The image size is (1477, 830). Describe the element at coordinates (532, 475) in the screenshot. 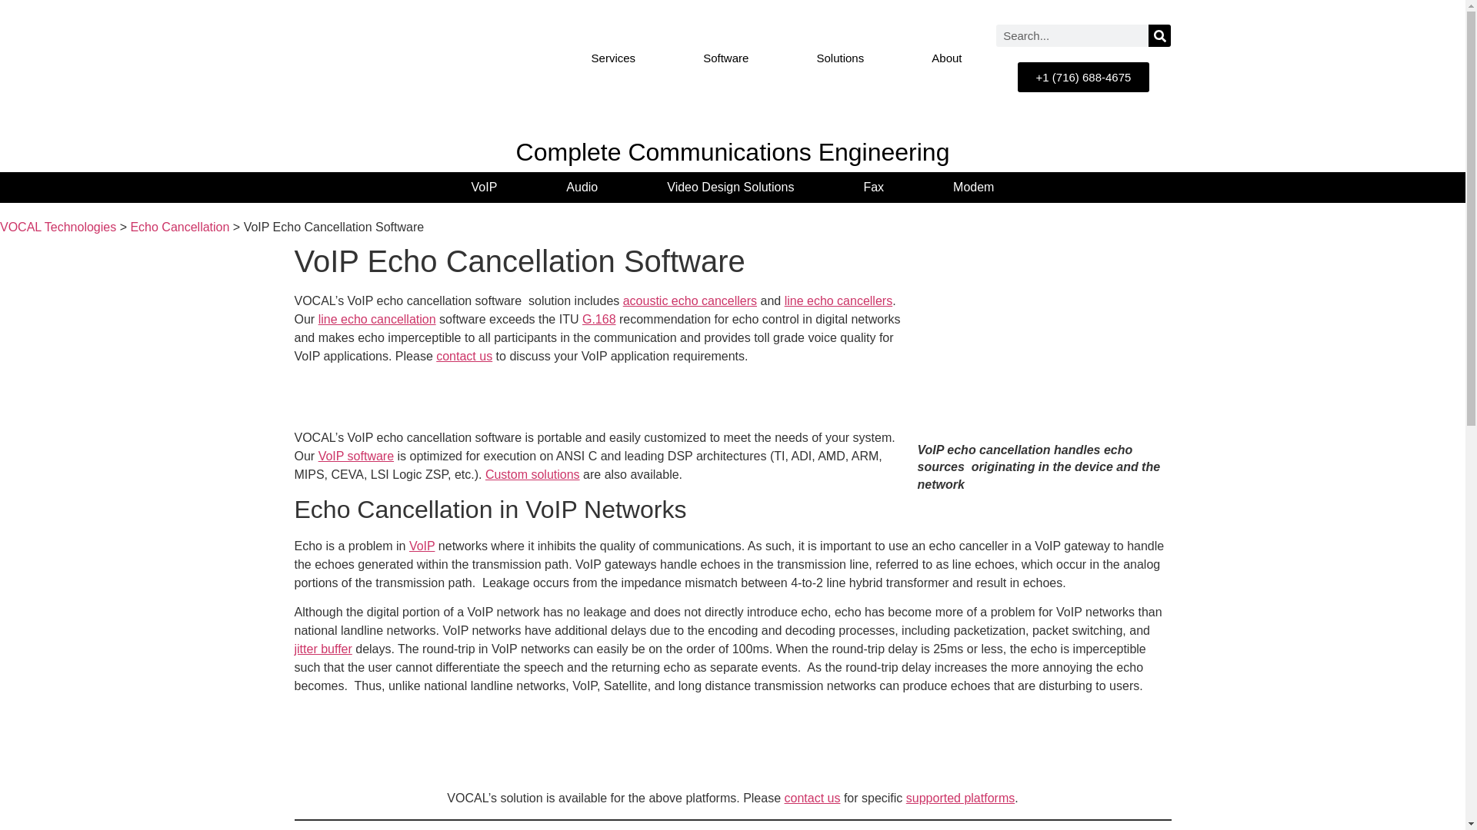

I see `Custom Solutions` at that location.